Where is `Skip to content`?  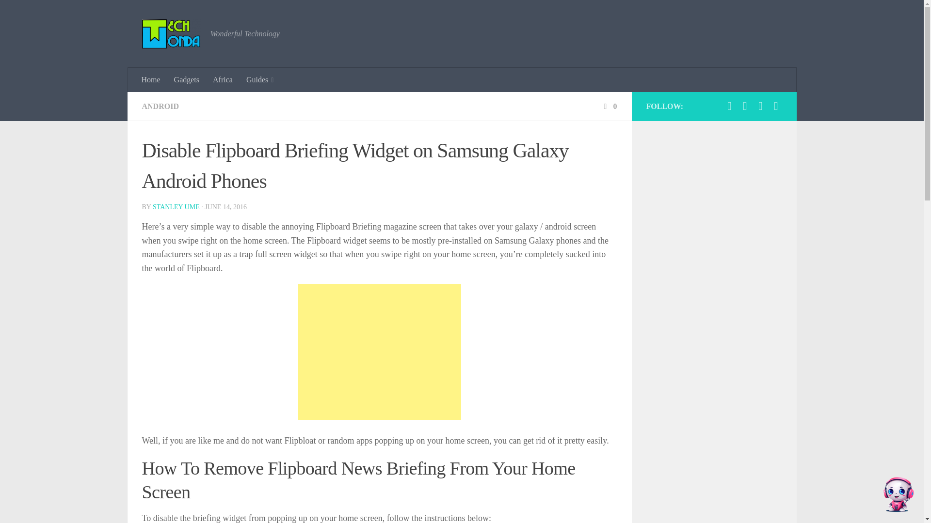
Skip to content is located at coordinates (38, 13).